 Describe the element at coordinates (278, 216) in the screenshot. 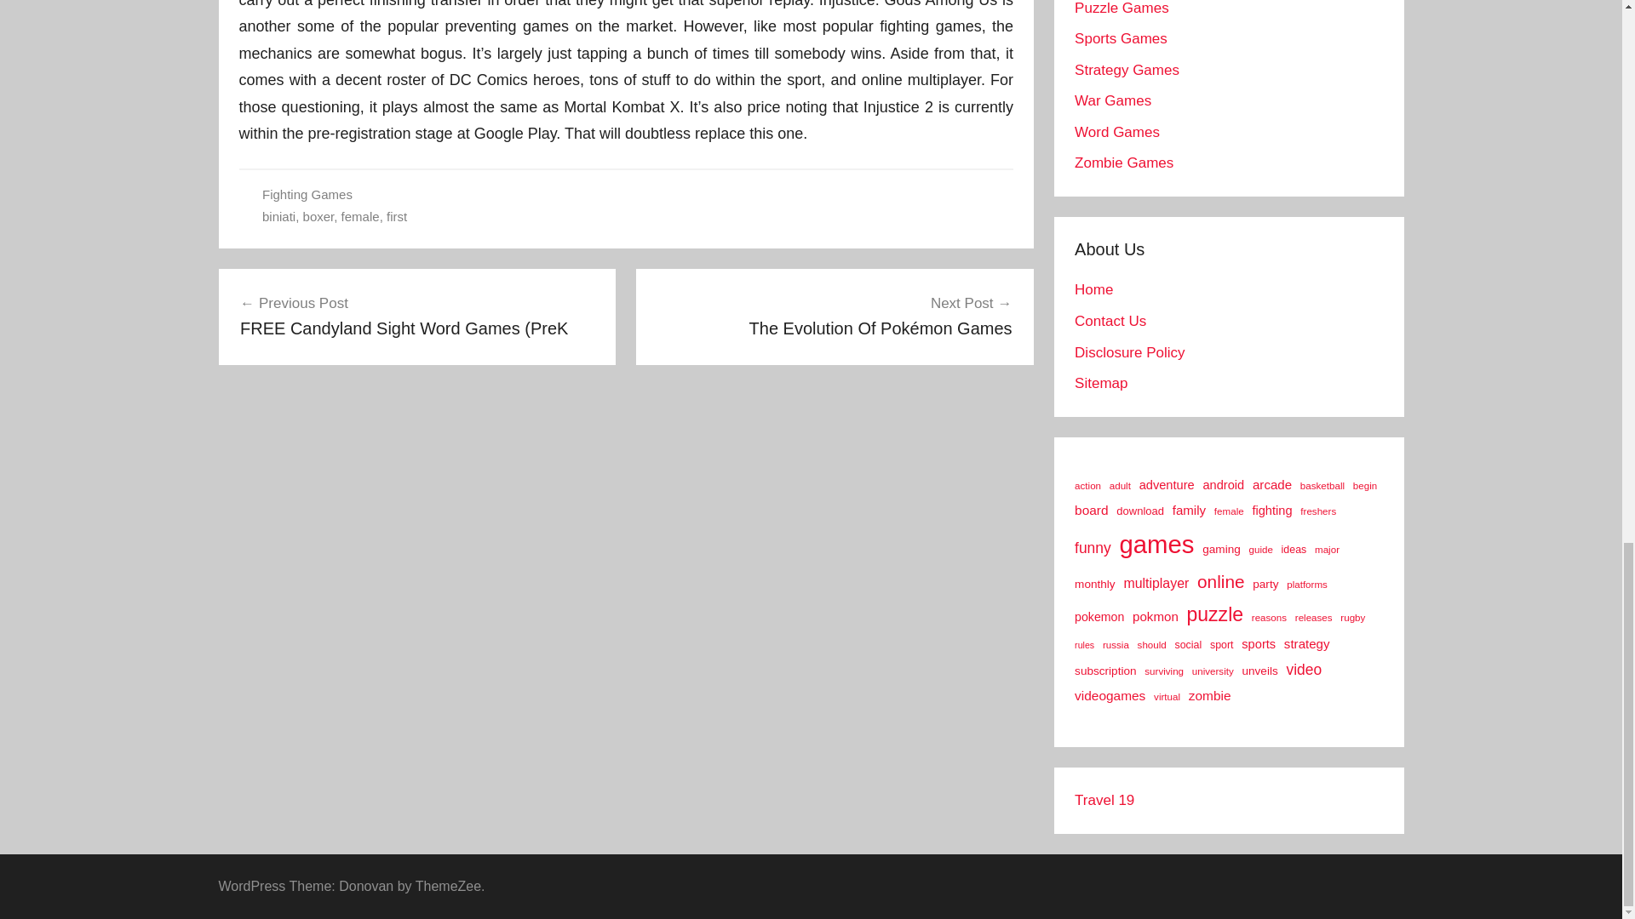

I see `biniati` at that location.